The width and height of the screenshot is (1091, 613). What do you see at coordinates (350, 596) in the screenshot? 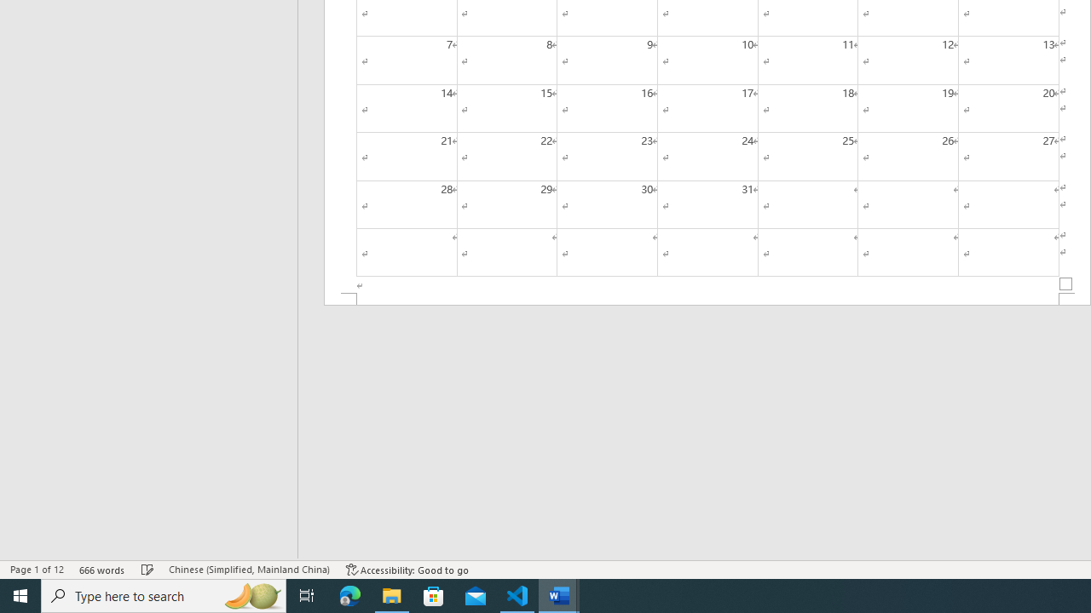
I see `Microsoft Edge` at bounding box center [350, 596].